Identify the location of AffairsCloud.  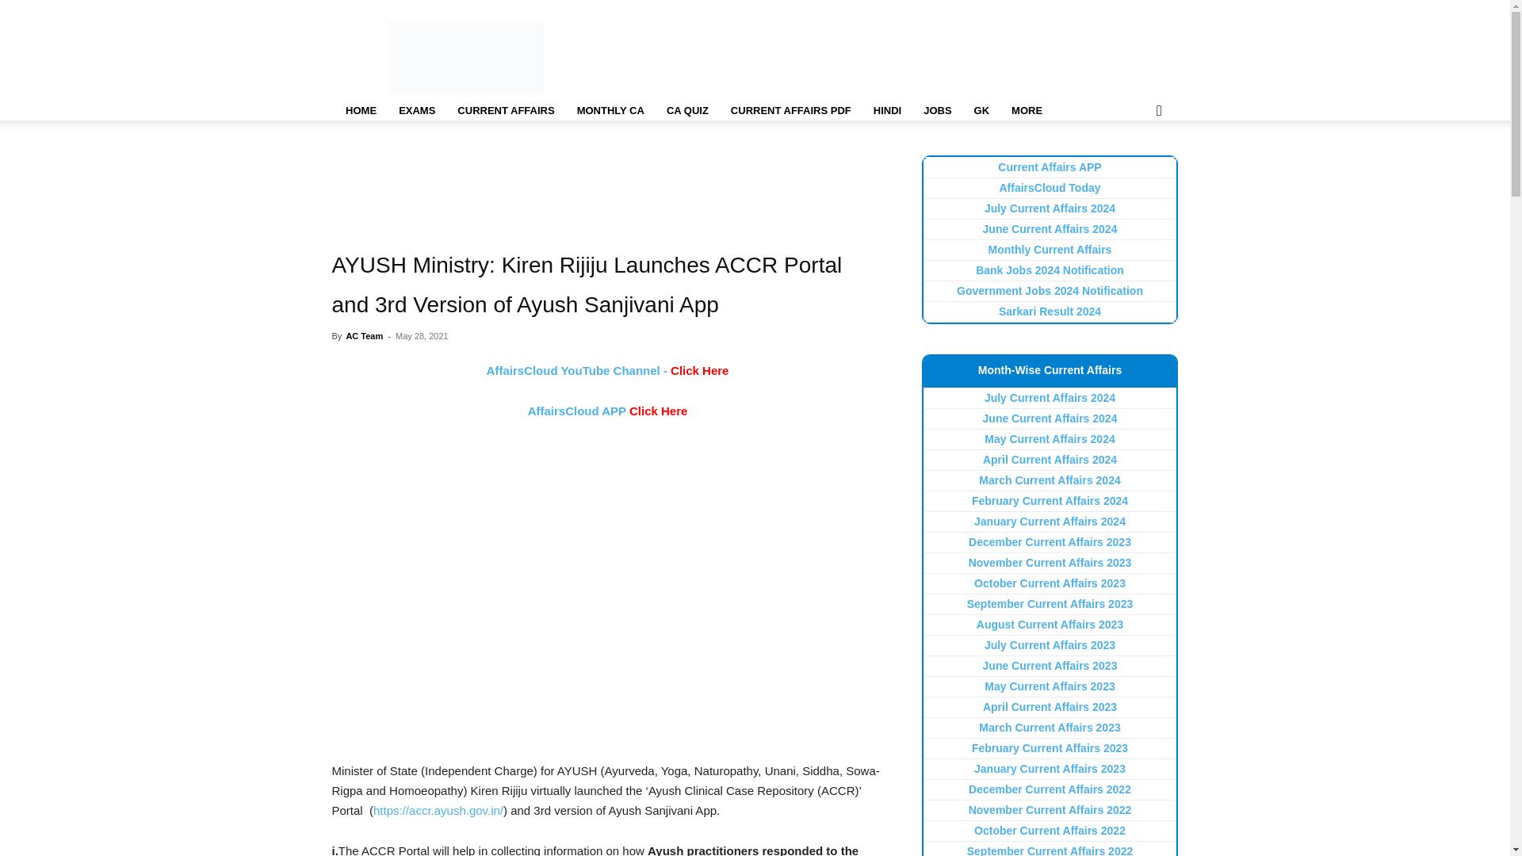
(466, 57).